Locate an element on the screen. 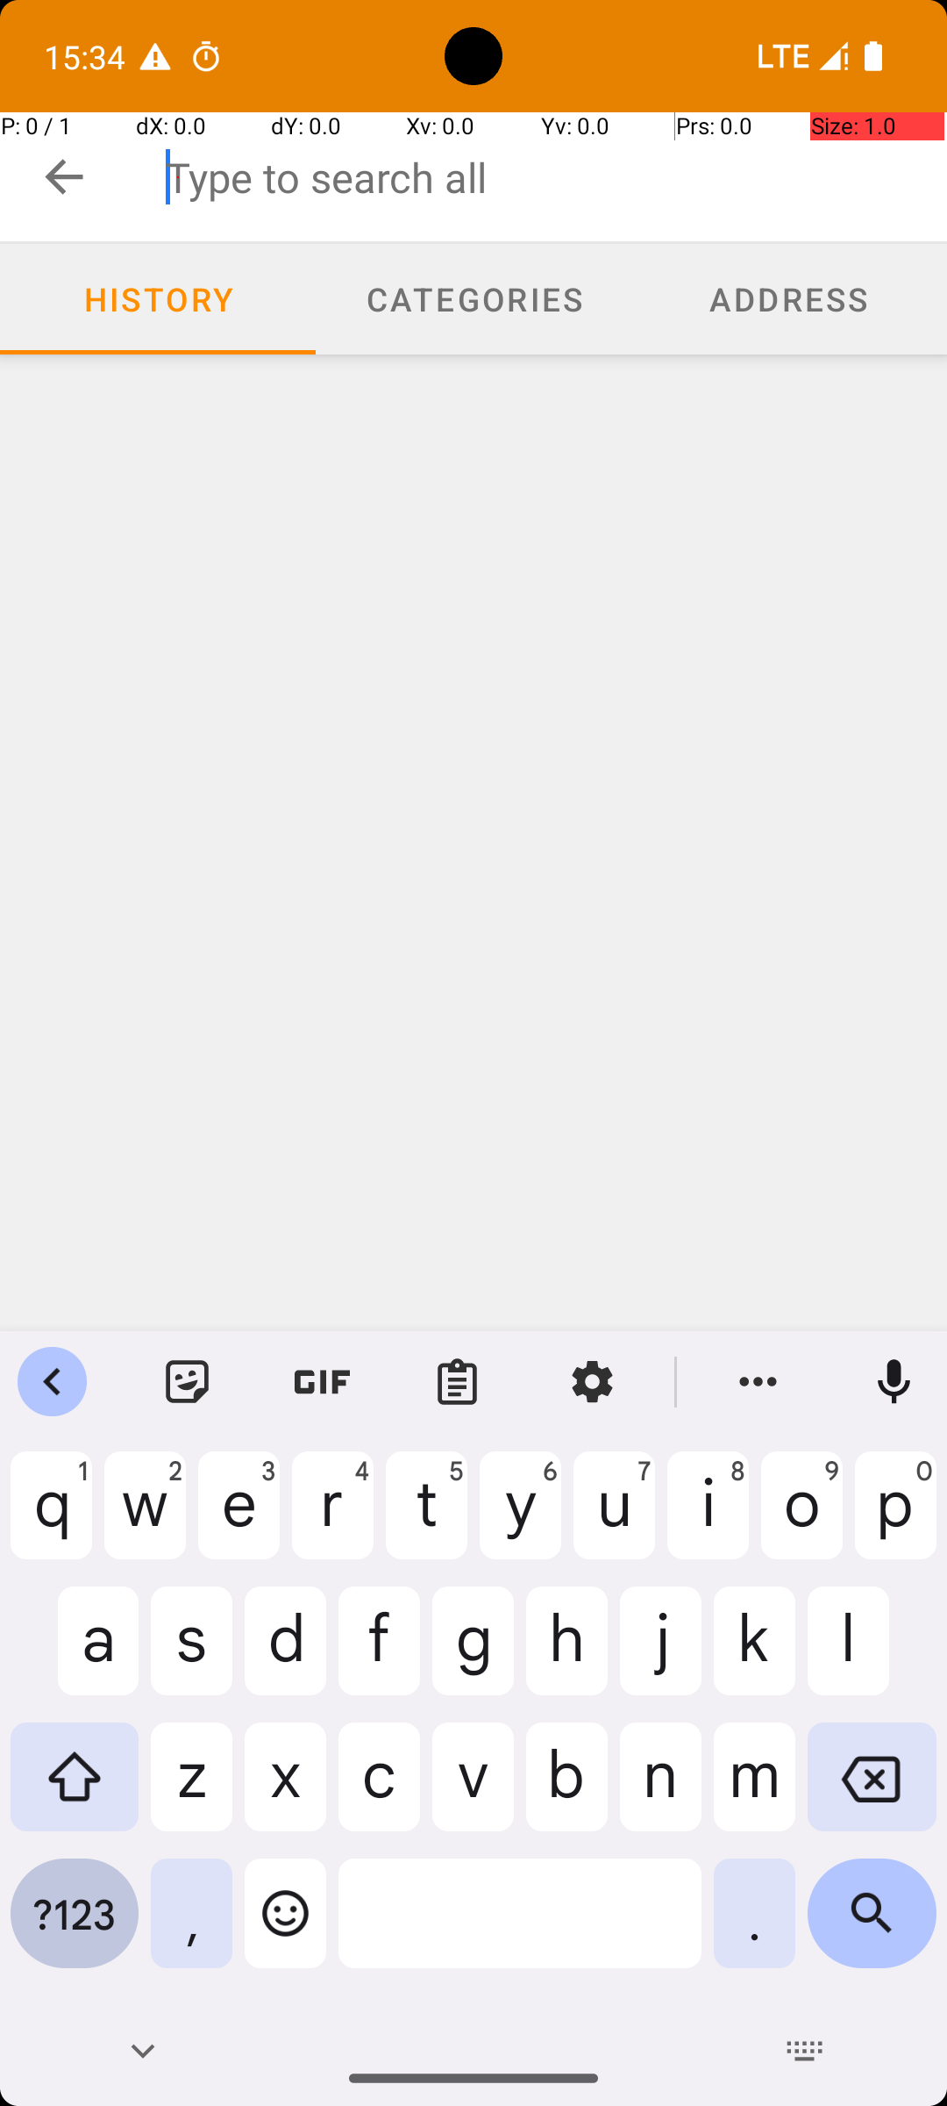 The height and width of the screenshot is (2106, 947). CATEGORIES is located at coordinates (473, 298).